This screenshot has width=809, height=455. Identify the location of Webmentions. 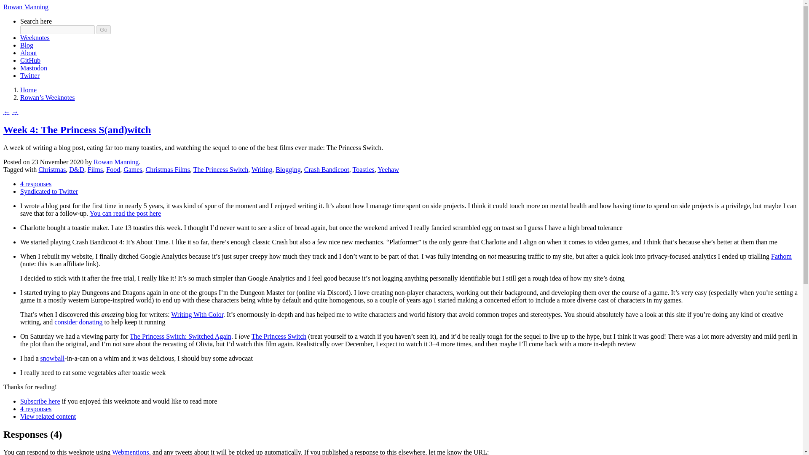
(131, 452).